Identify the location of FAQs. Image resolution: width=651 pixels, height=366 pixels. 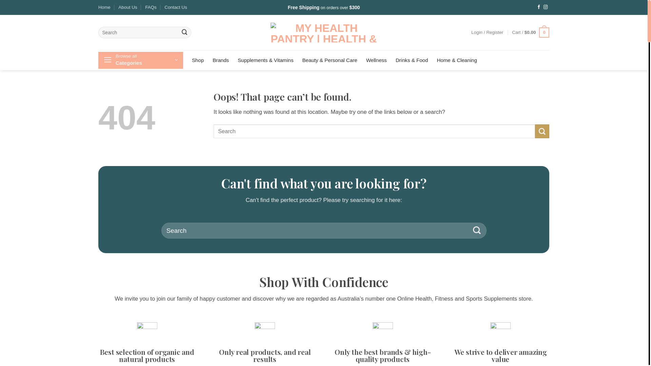
(151, 7).